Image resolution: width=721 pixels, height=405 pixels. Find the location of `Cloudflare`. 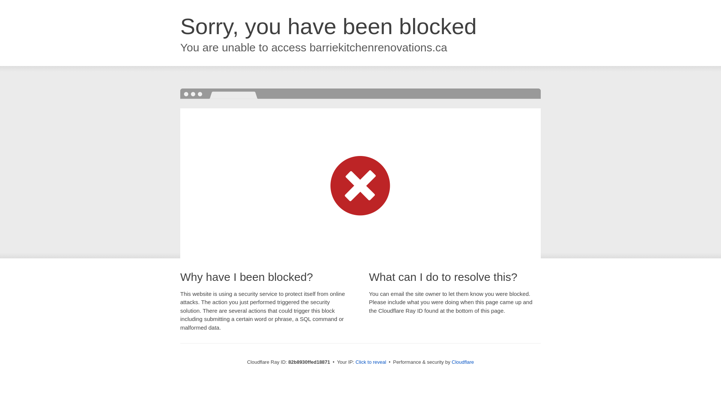

Cloudflare is located at coordinates (463, 362).